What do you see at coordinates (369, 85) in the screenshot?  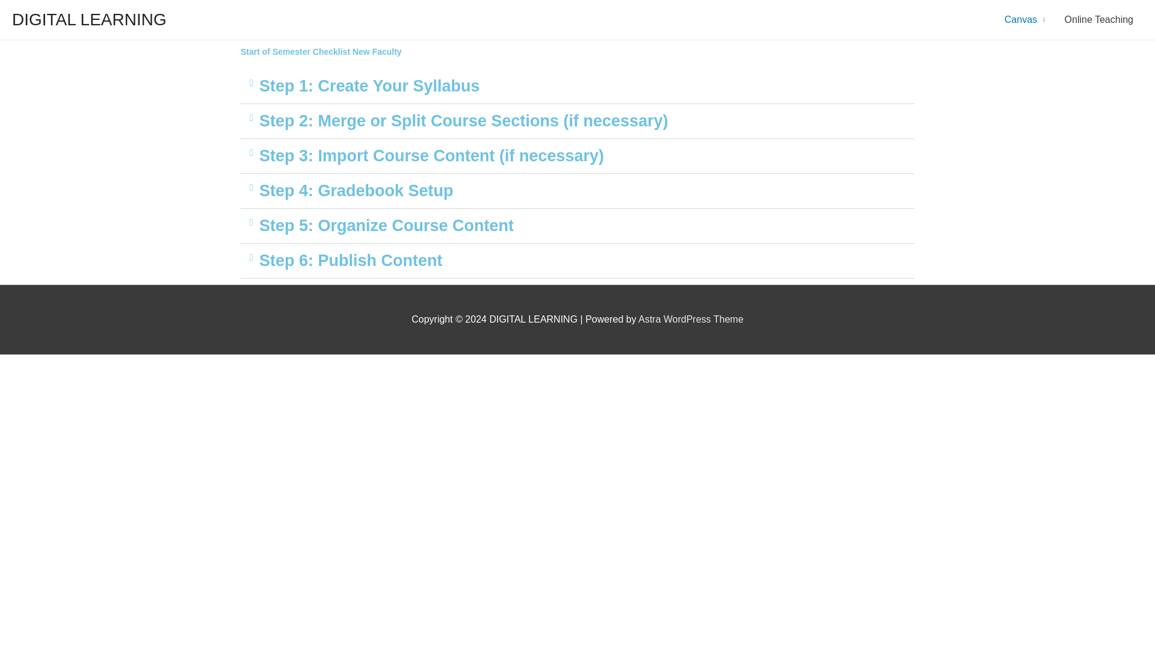 I see `Step 1: Create Your Syllabus` at bounding box center [369, 85].